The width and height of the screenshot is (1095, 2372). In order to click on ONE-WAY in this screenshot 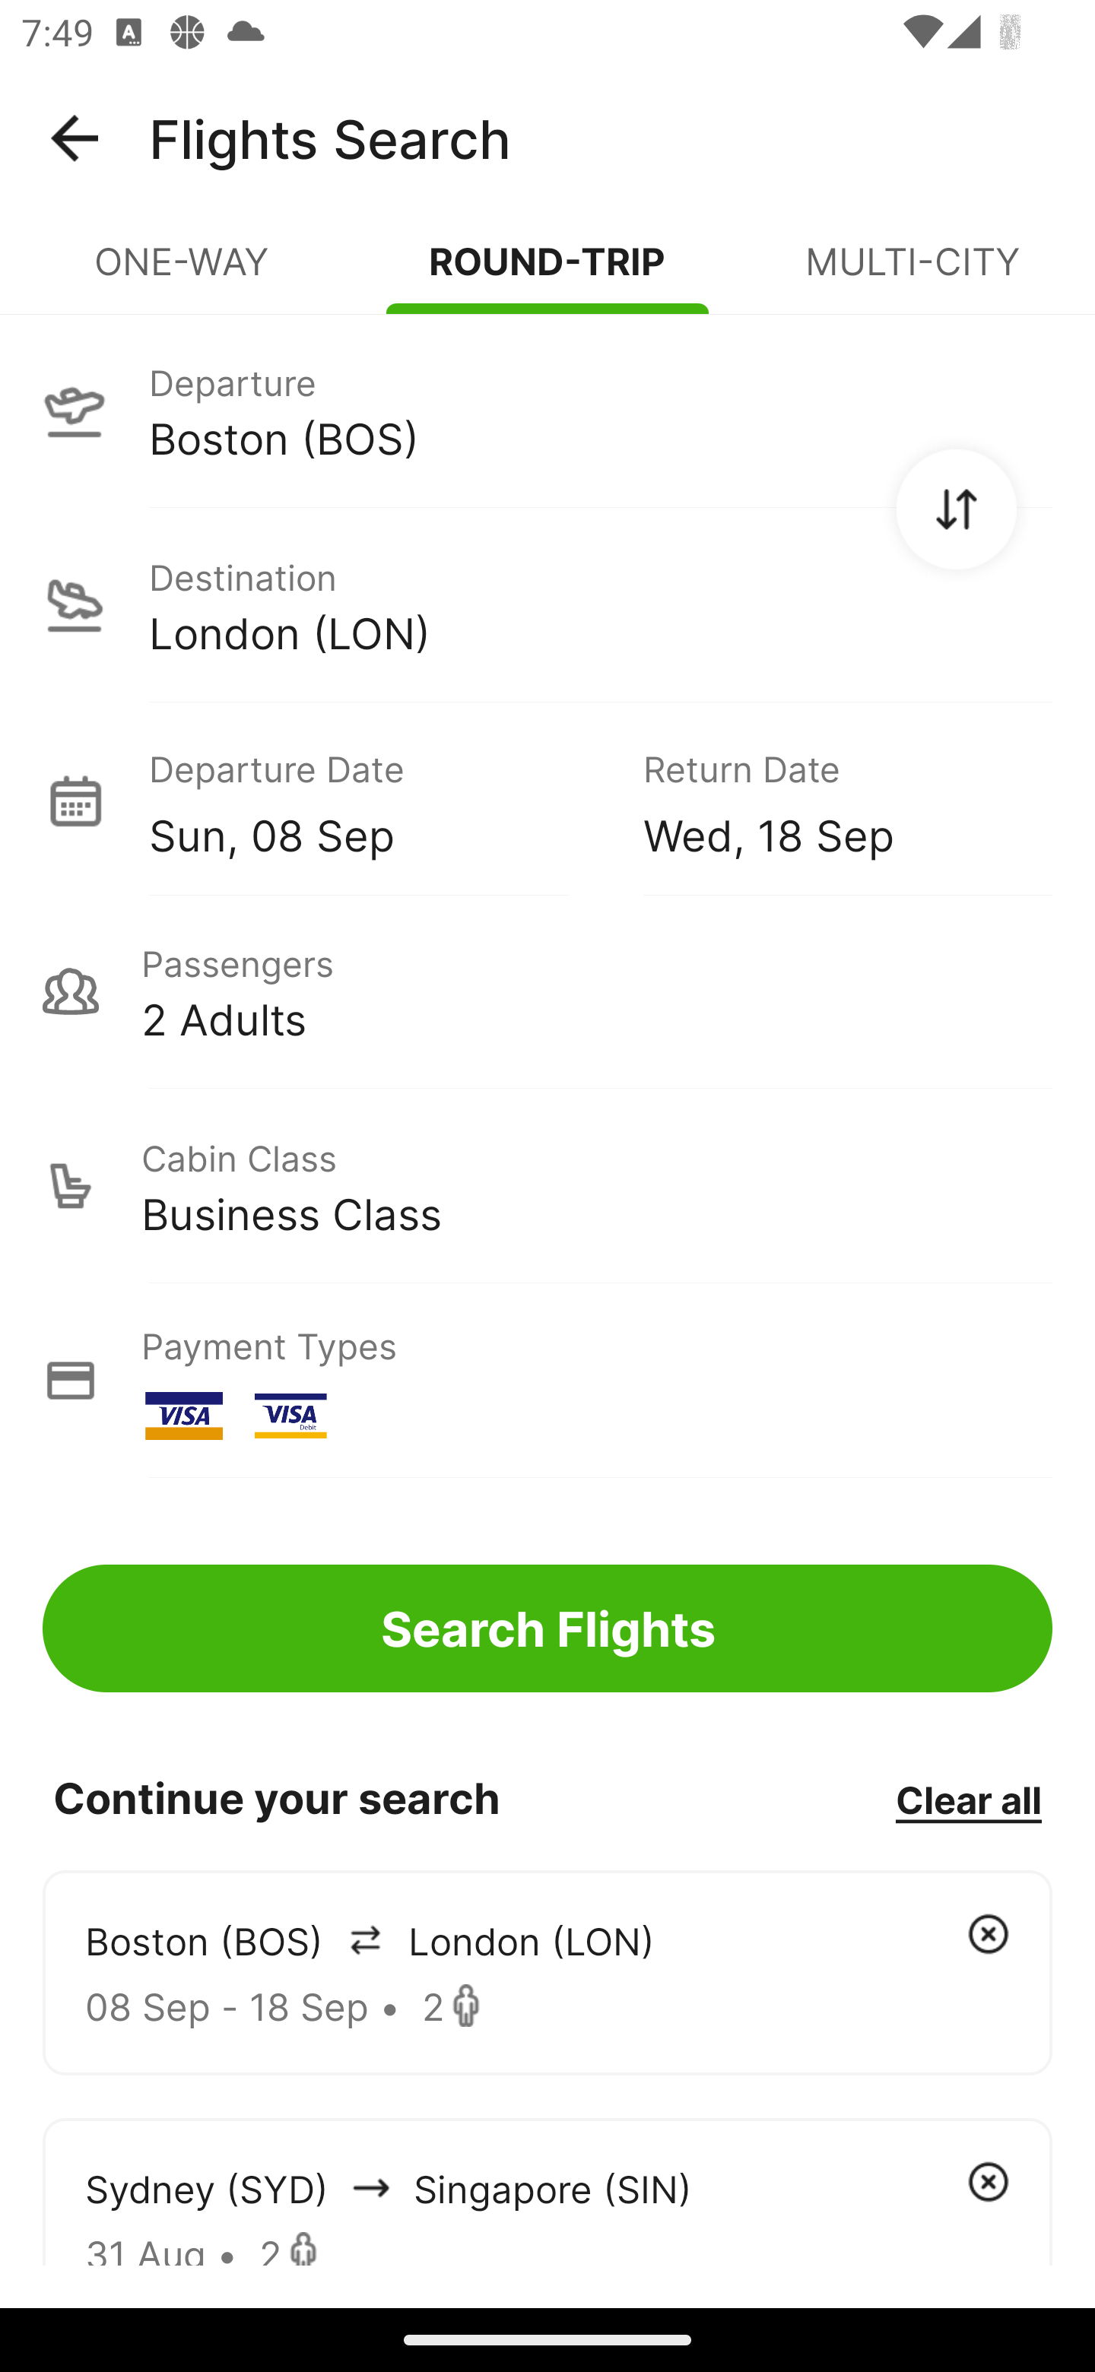, I will do `click(182, 274)`.